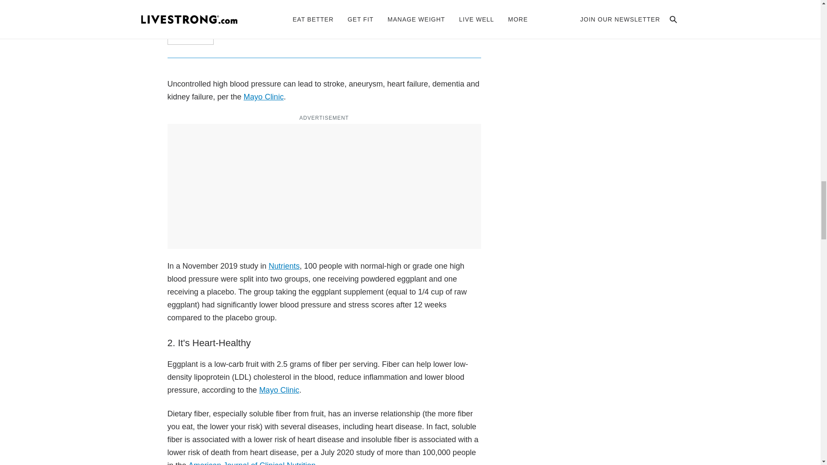 The height and width of the screenshot is (465, 827). What do you see at coordinates (264, 96) in the screenshot?
I see `Mayo Clinic` at bounding box center [264, 96].